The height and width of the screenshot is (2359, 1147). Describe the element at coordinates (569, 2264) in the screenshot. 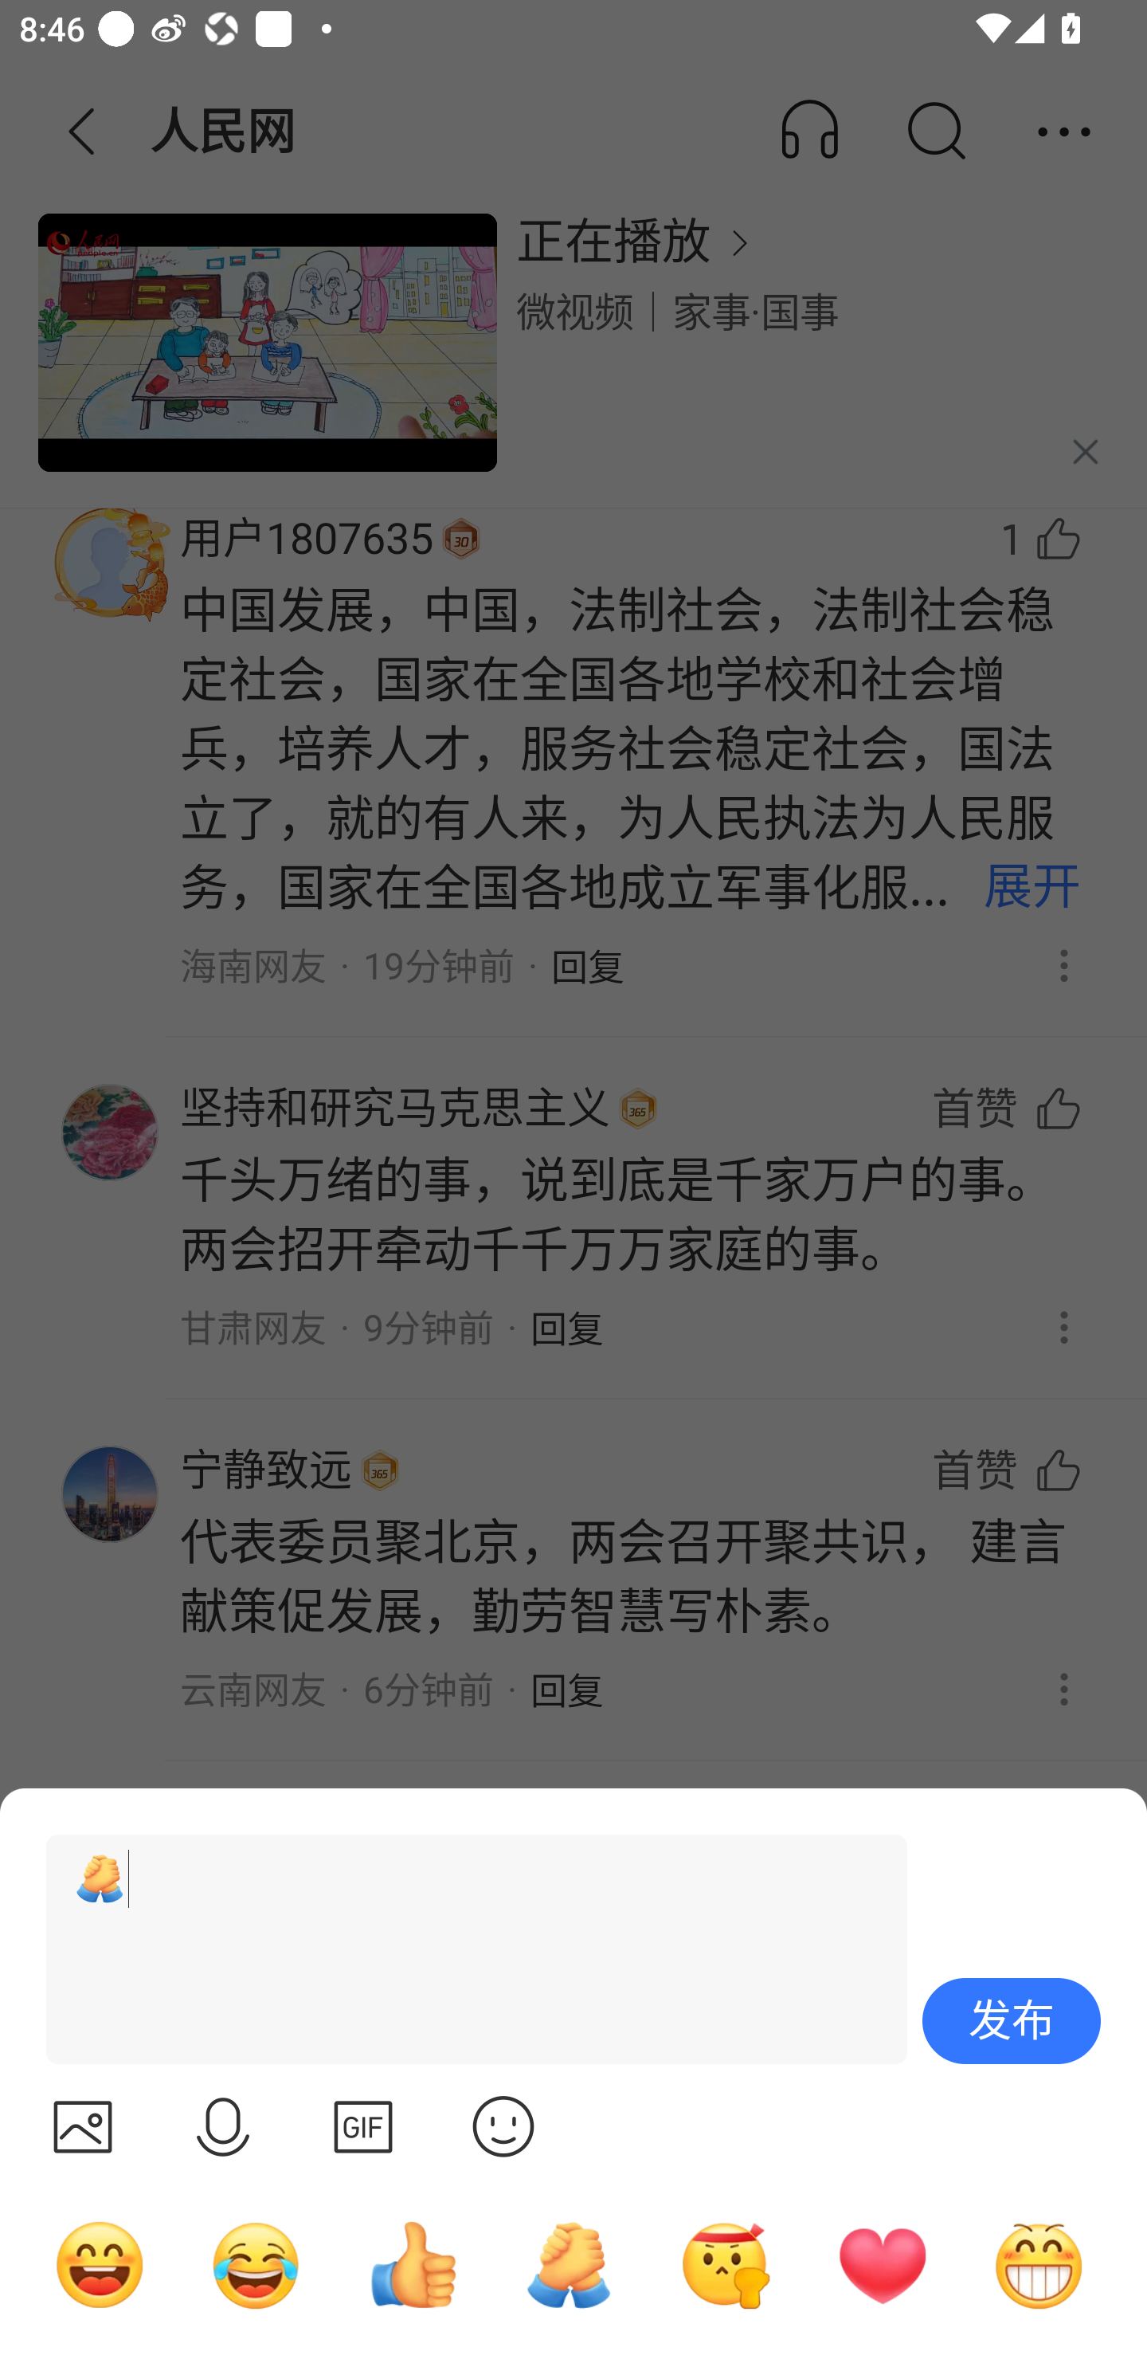

I see `加油` at that location.